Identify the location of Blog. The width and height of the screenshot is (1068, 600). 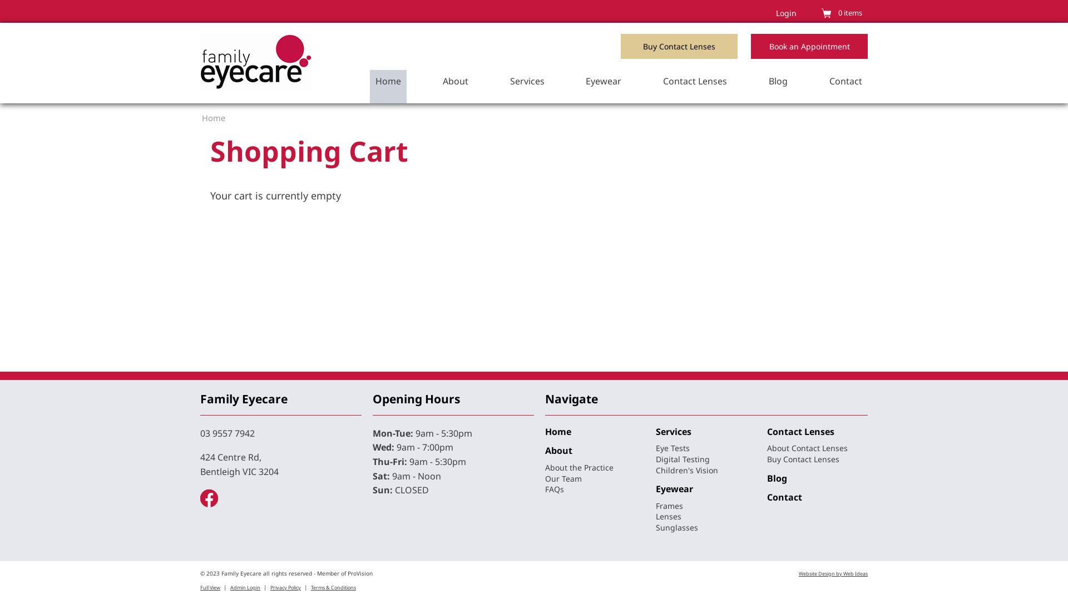
(777, 478).